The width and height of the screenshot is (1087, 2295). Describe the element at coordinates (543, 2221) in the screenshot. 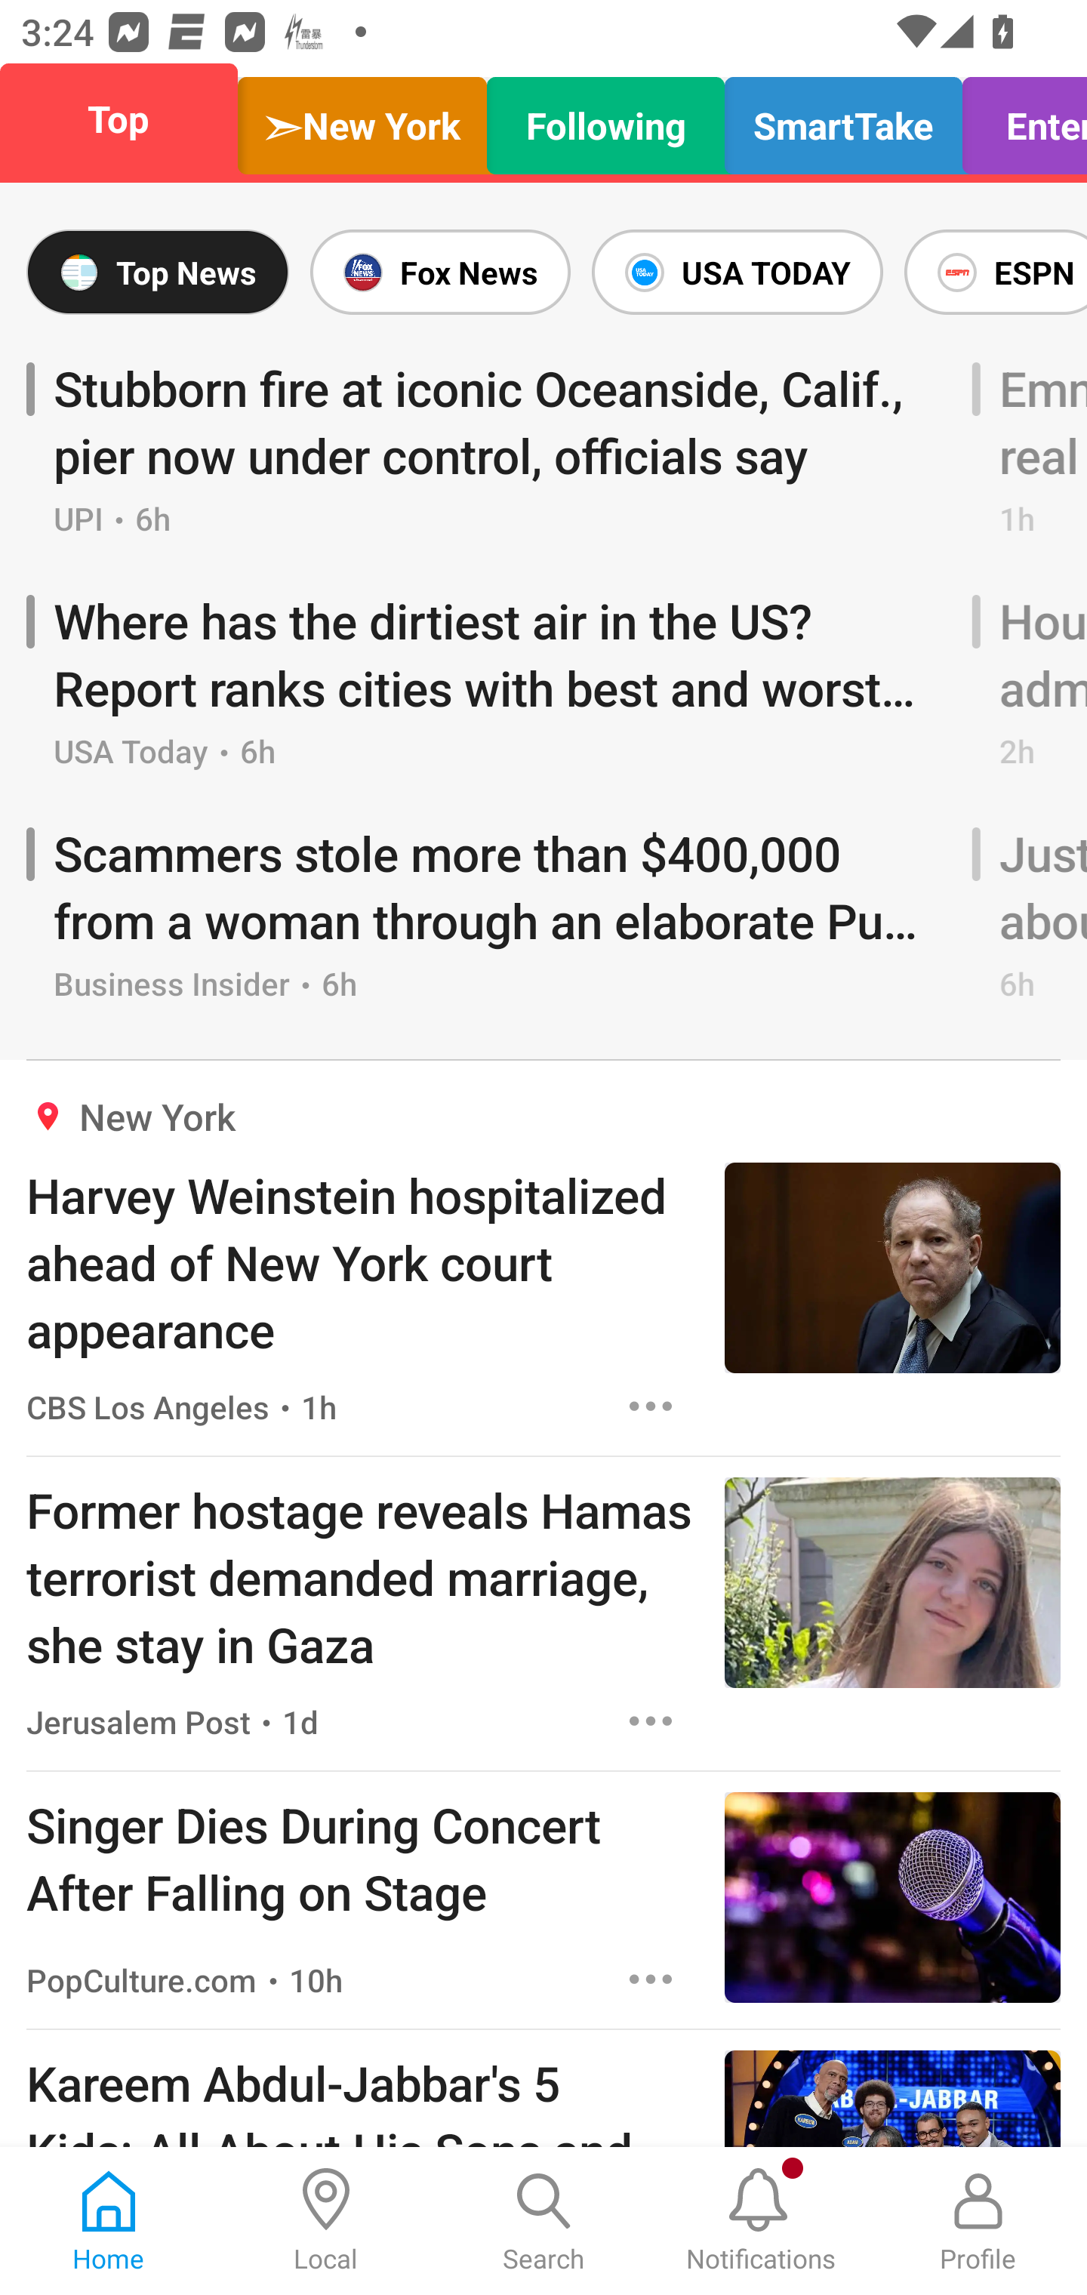

I see `Search` at that location.